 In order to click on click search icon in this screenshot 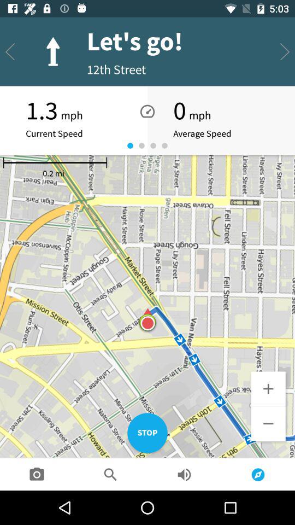, I will do `click(110, 475)`.